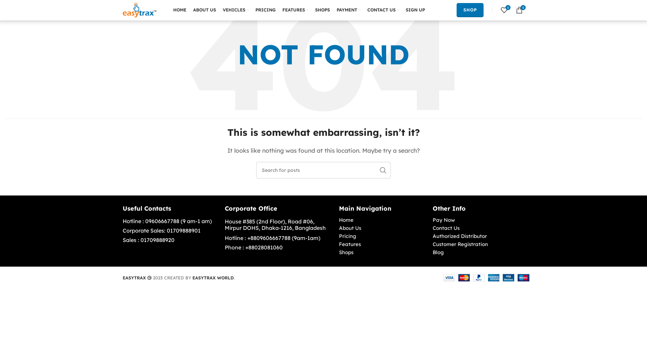 The height and width of the screenshot is (364, 647). What do you see at coordinates (348, 10) in the screenshot?
I see `PAYMENT` at bounding box center [348, 10].